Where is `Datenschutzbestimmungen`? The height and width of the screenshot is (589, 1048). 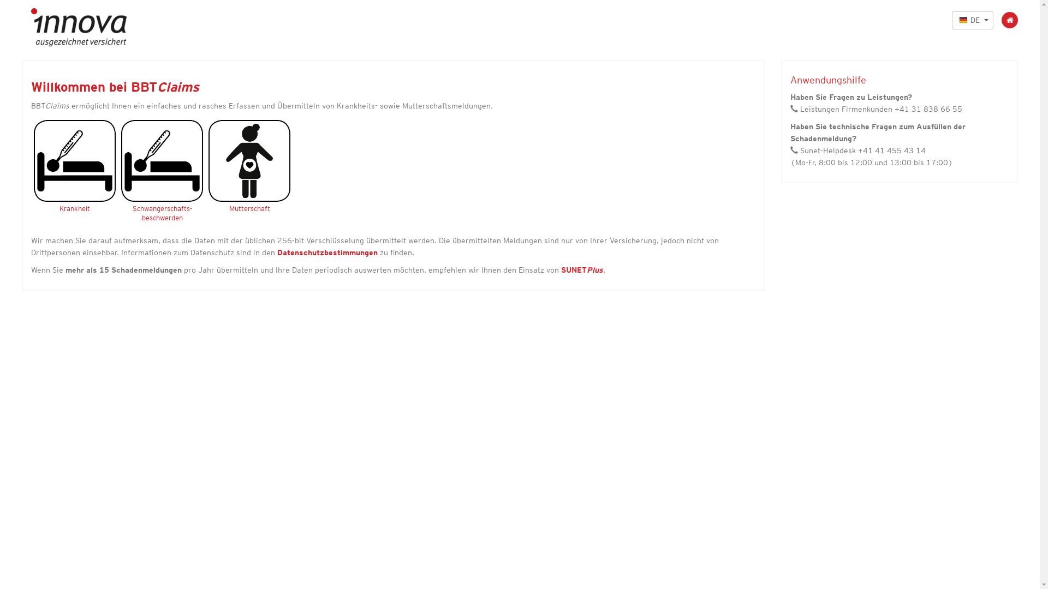
Datenschutzbestimmungen is located at coordinates (327, 253).